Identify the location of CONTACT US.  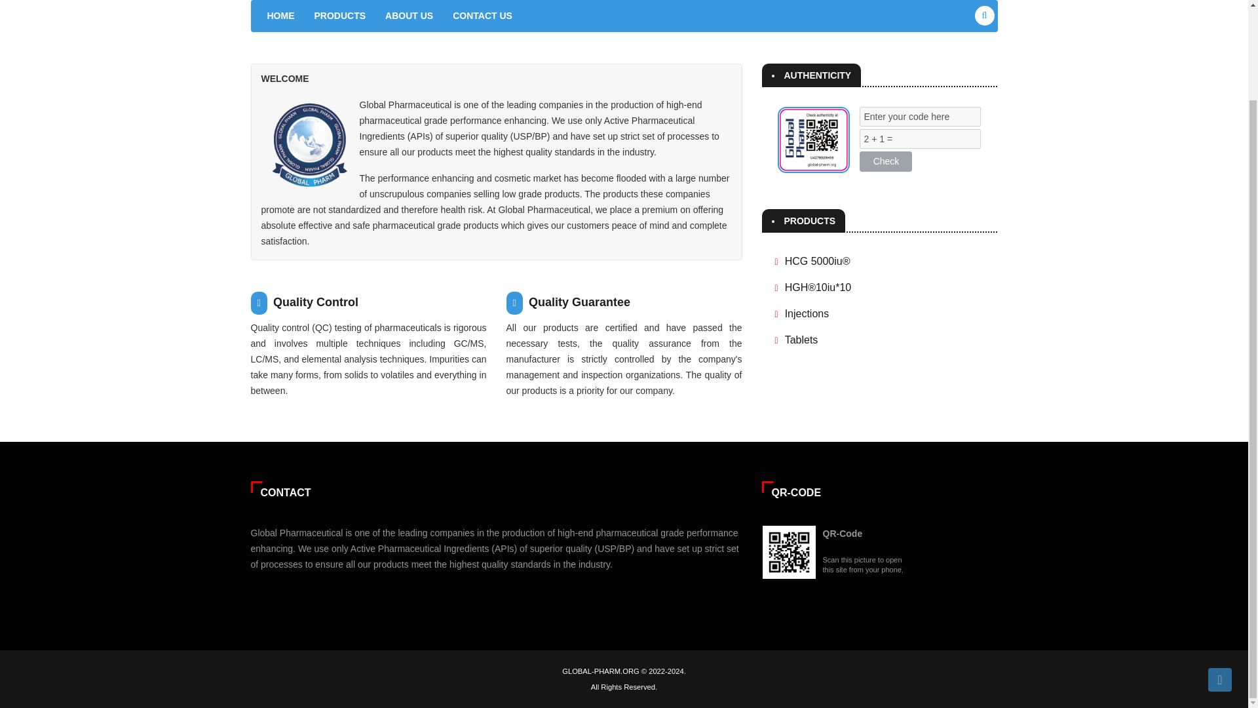
(482, 16).